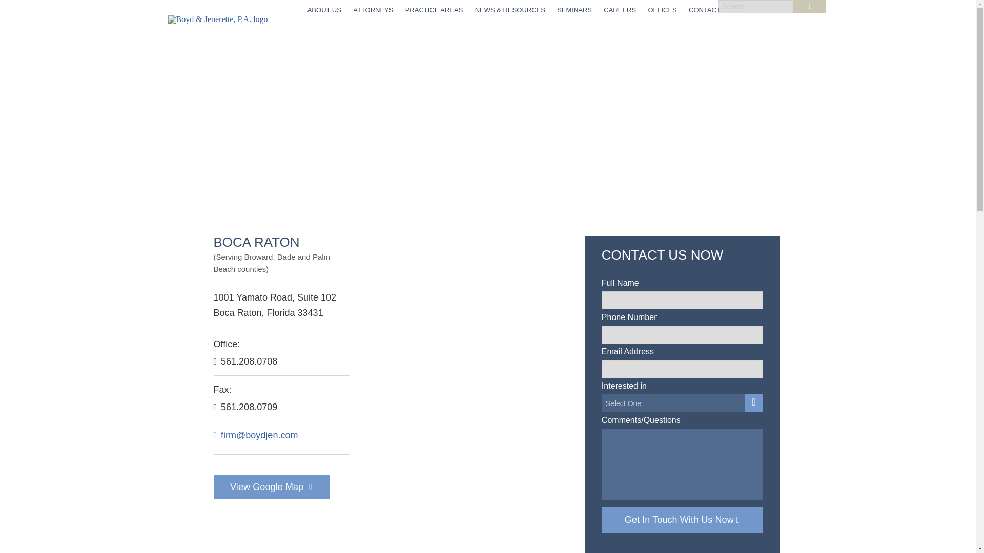 This screenshot has width=984, height=553. Describe the element at coordinates (575, 10) in the screenshot. I see `SEMINARS` at that location.